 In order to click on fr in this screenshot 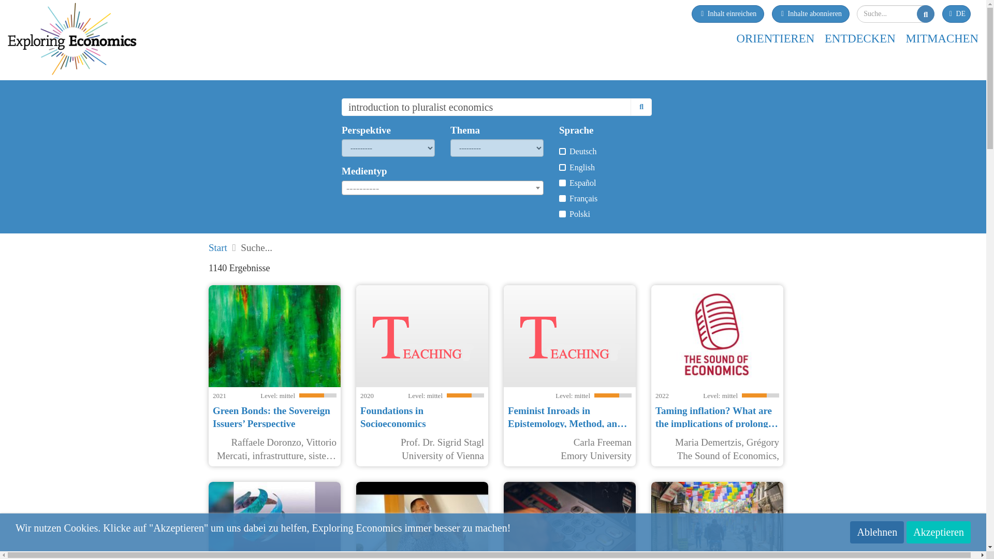, I will do `click(562, 198)`.